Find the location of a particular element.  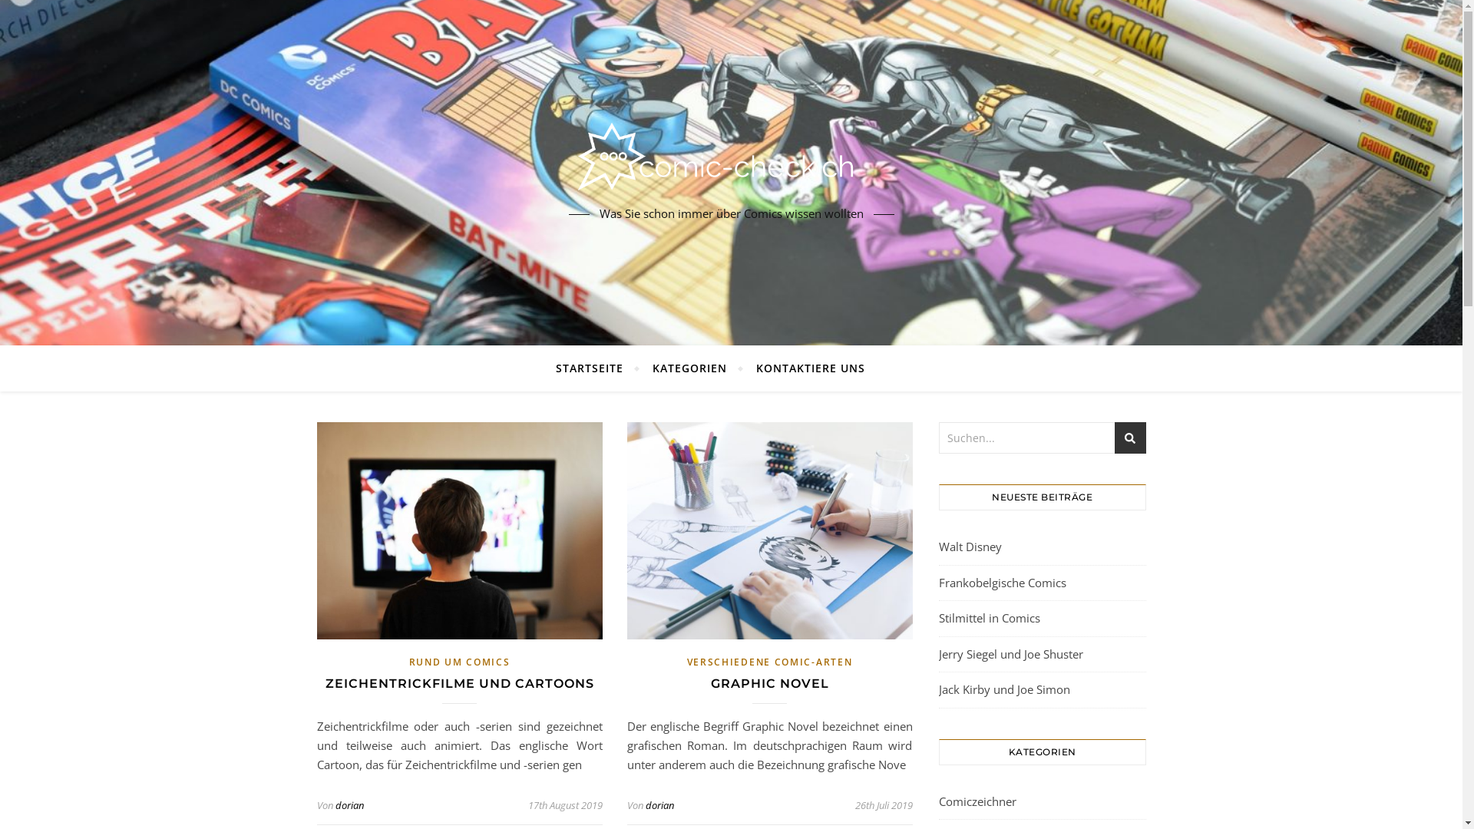

KATEGORIEN is located at coordinates (689, 368).